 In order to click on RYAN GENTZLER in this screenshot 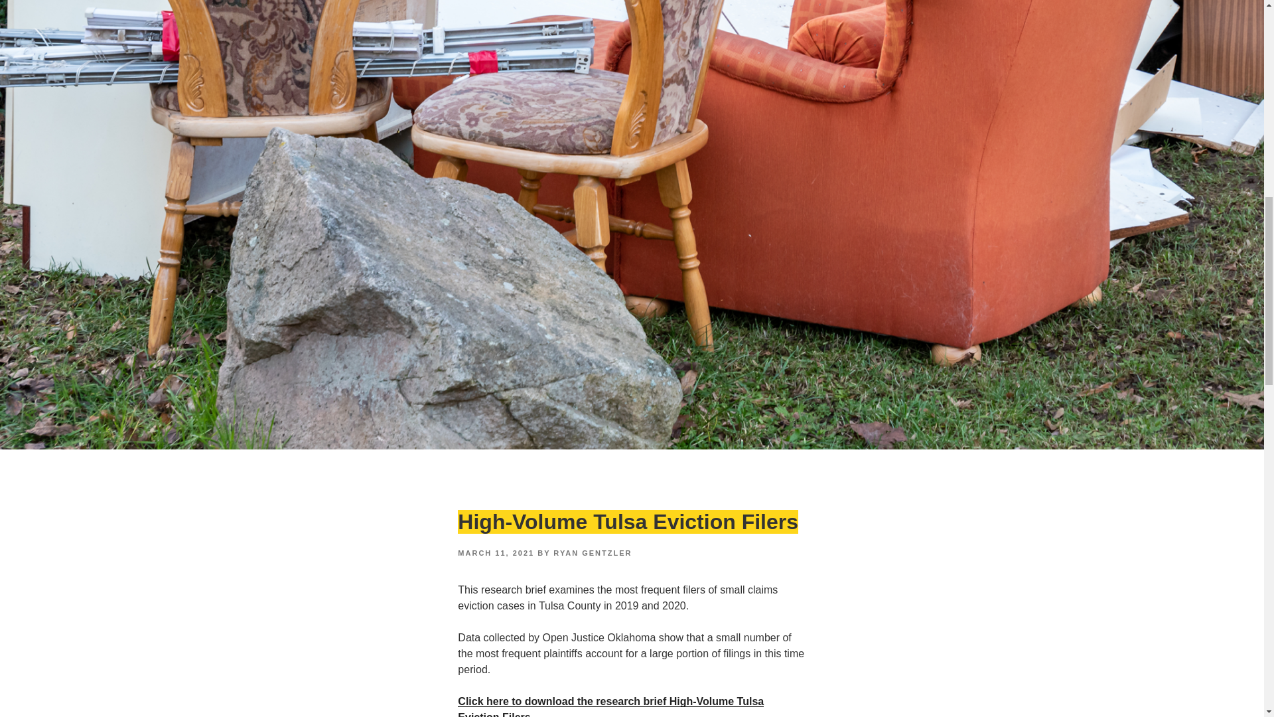, I will do `click(592, 553)`.